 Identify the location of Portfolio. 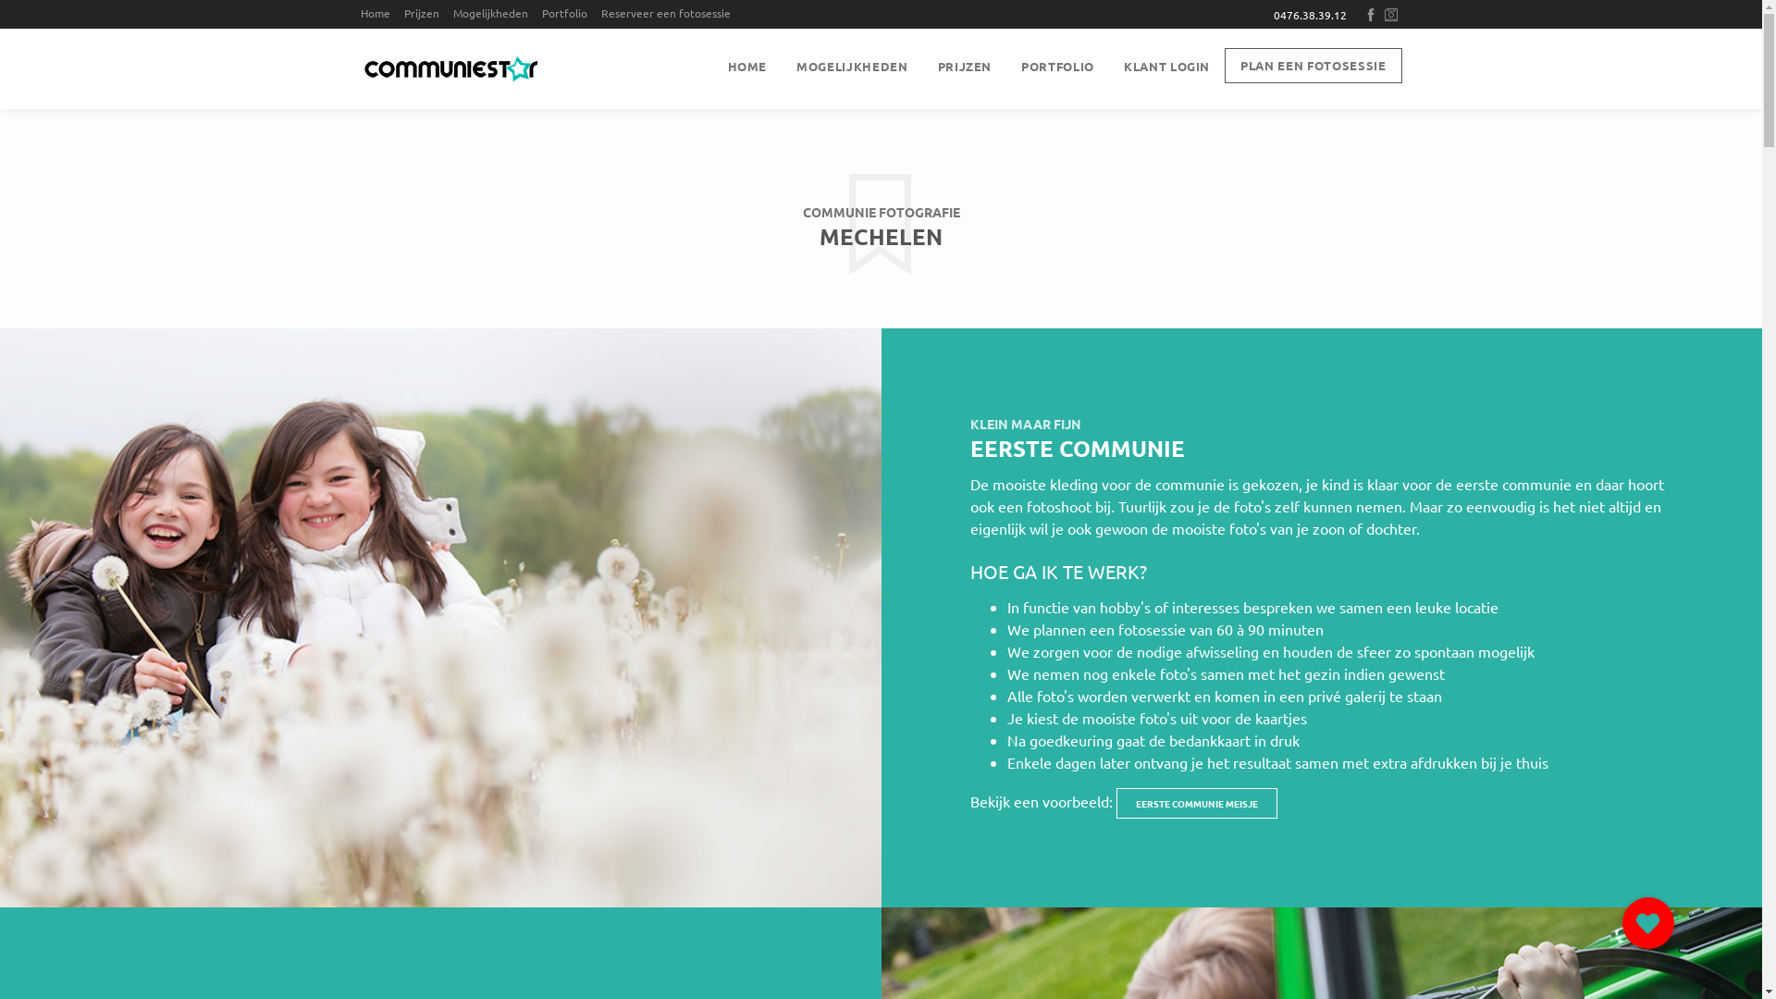
(570, 13).